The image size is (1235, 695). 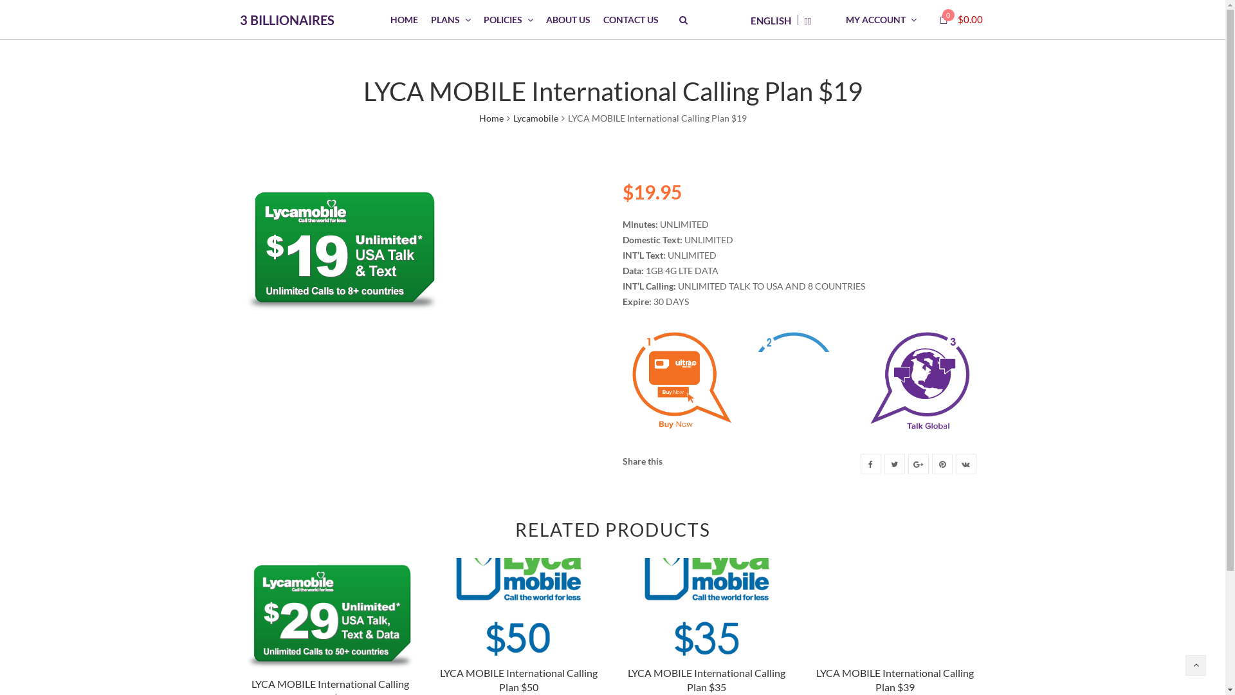 What do you see at coordinates (881, 19) in the screenshot?
I see `MY ACCOUNT` at bounding box center [881, 19].